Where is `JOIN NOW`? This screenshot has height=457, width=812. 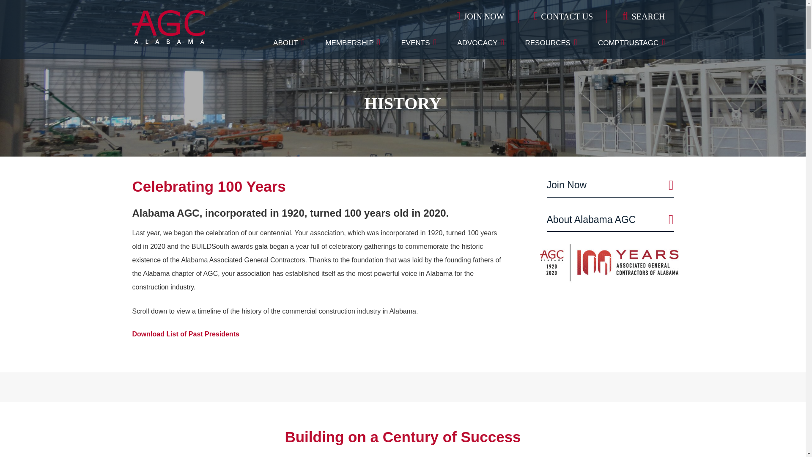 JOIN NOW is located at coordinates (480, 16).